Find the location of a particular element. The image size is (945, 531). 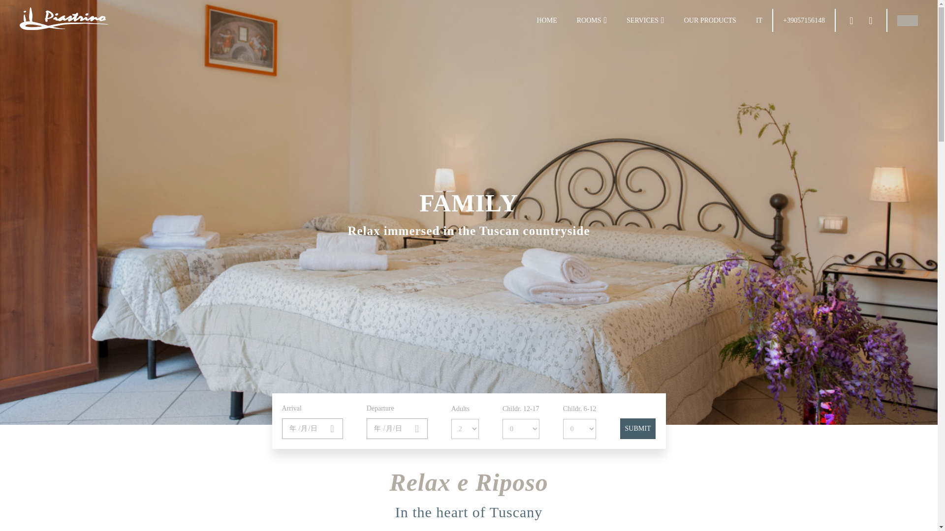

OUR PRODUCTS is located at coordinates (710, 20).